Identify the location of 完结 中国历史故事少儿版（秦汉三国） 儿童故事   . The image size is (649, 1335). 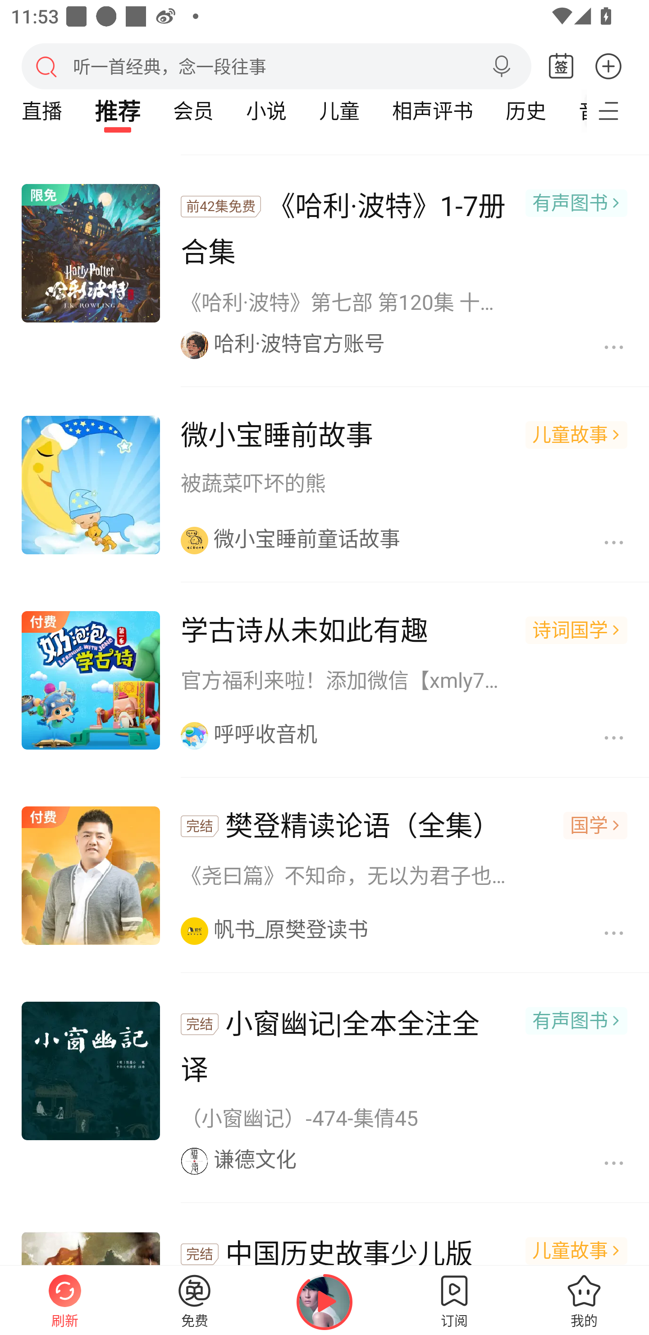
(324, 1237).